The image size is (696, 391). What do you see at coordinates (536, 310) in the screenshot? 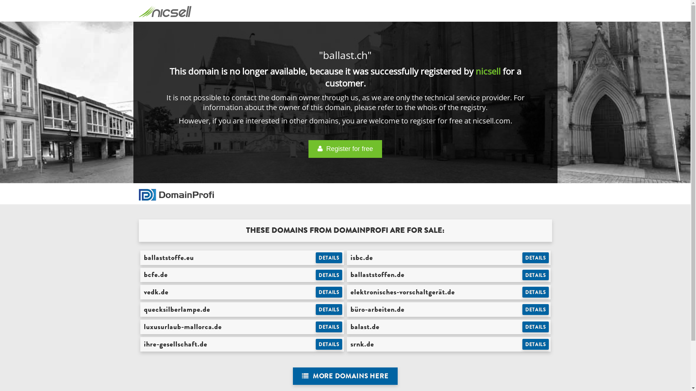
I see `DETAILS` at bounding box center [536, 310].